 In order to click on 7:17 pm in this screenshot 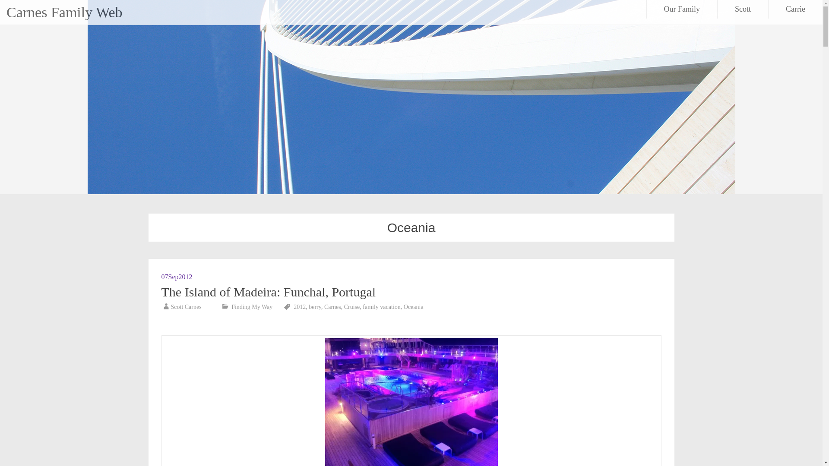, I will do `click(177, 277)`.